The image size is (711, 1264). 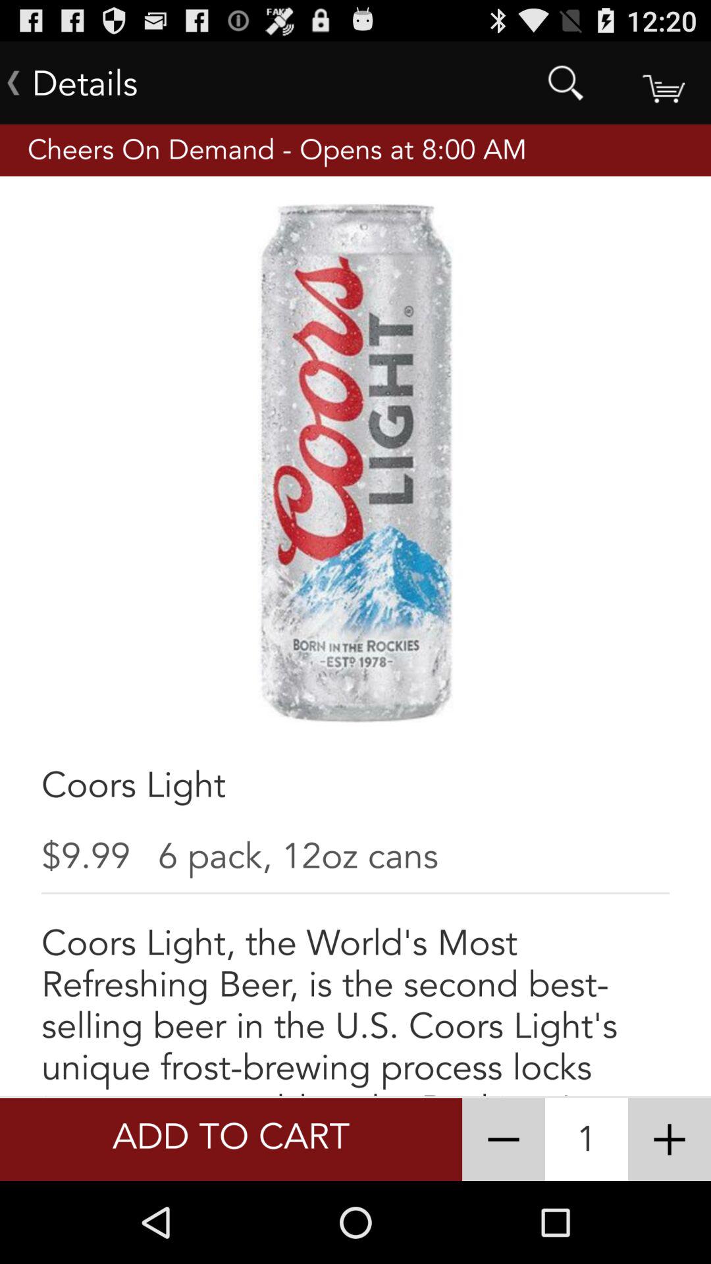 I want to click on add one more of the same order, so click(x=670, y=1140).